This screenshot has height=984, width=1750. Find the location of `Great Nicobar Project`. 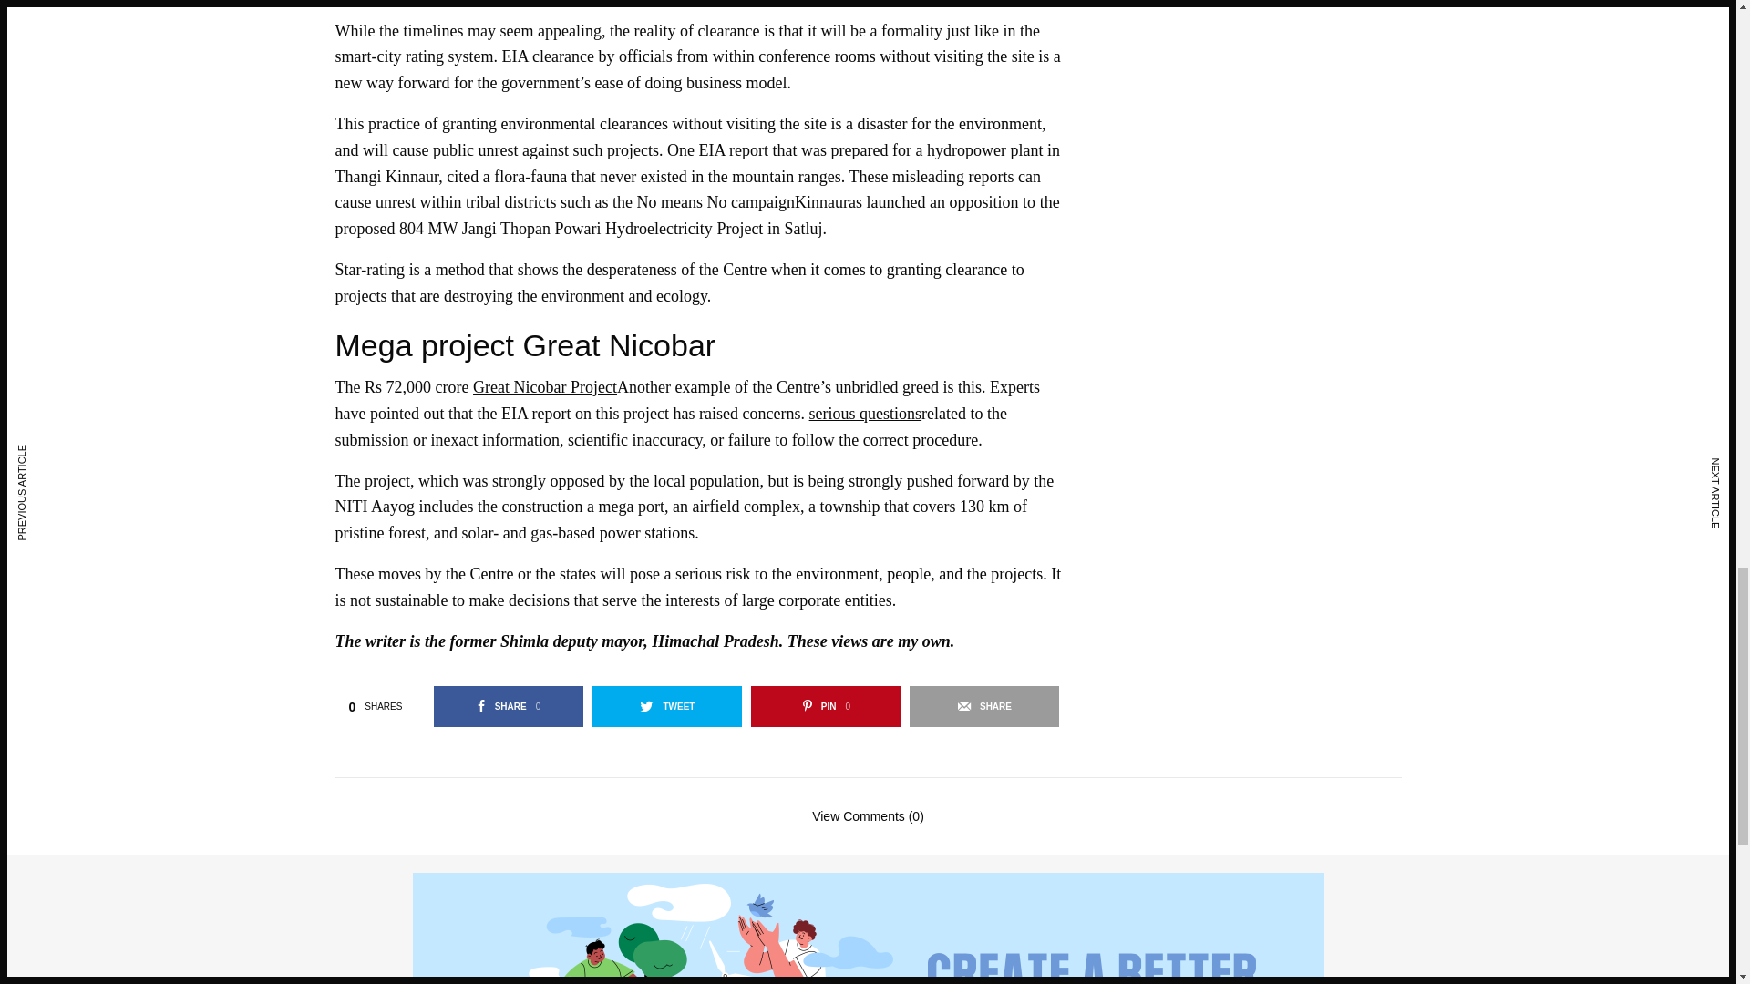

Great Nicobar Project is located at coordinates (509, 706).